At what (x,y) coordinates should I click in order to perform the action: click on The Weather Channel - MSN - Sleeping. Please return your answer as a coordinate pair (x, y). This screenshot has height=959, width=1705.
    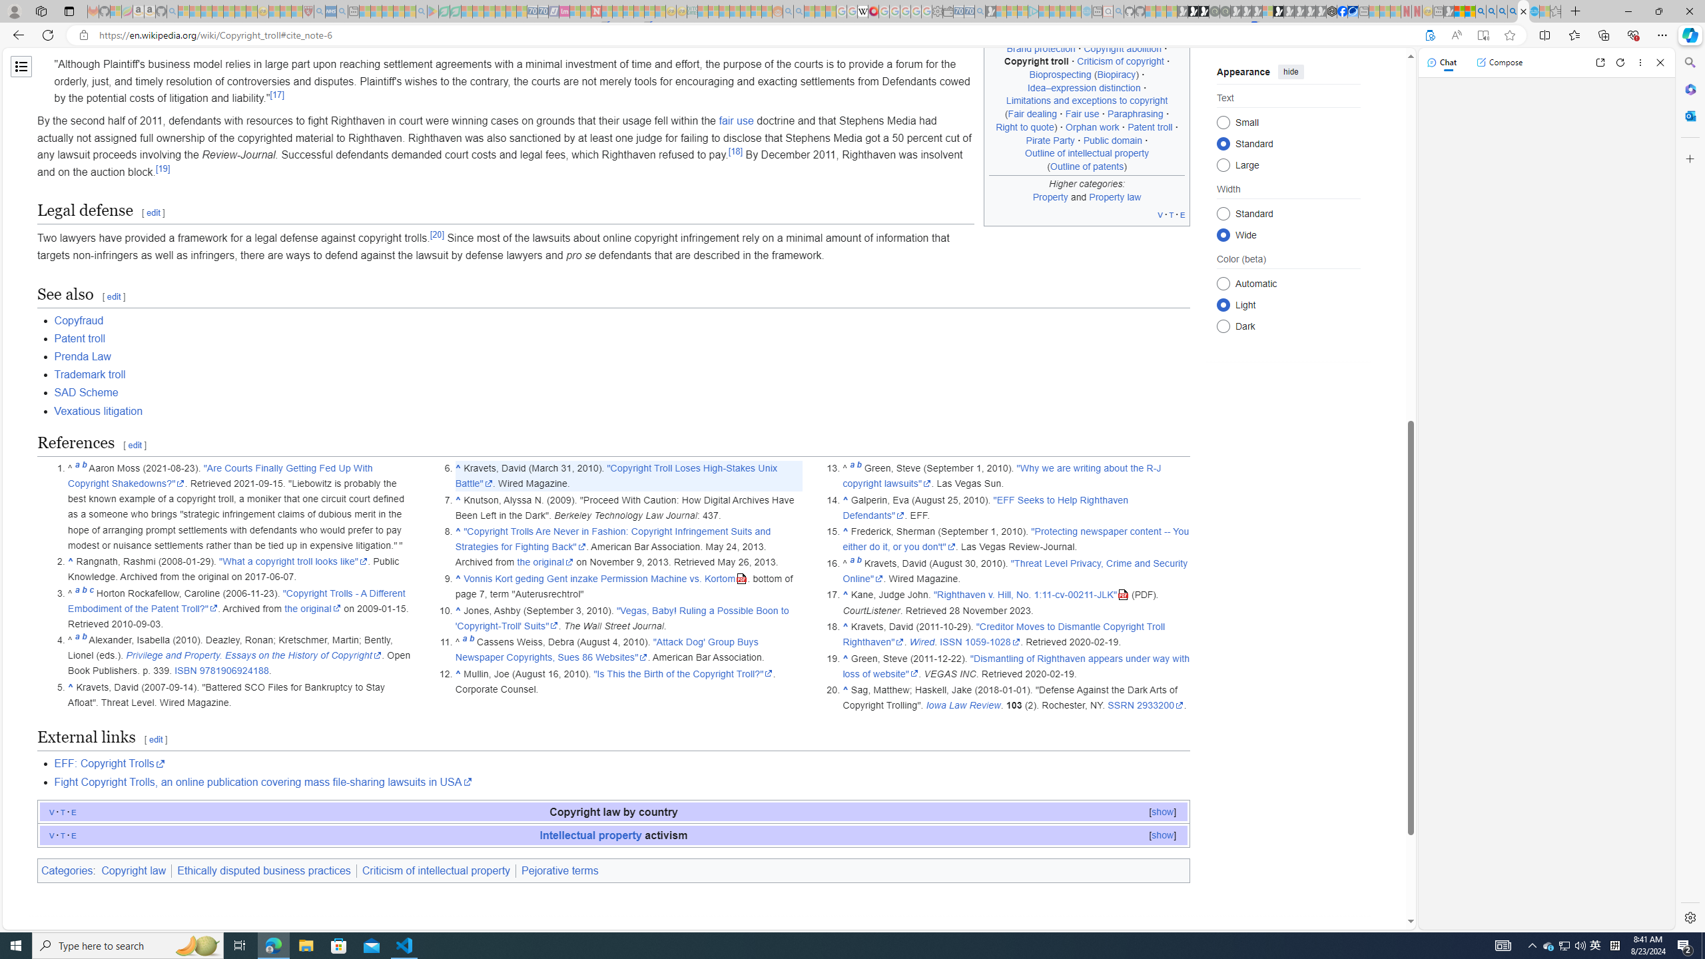
    Looking at the image, I should click on (206, 11).